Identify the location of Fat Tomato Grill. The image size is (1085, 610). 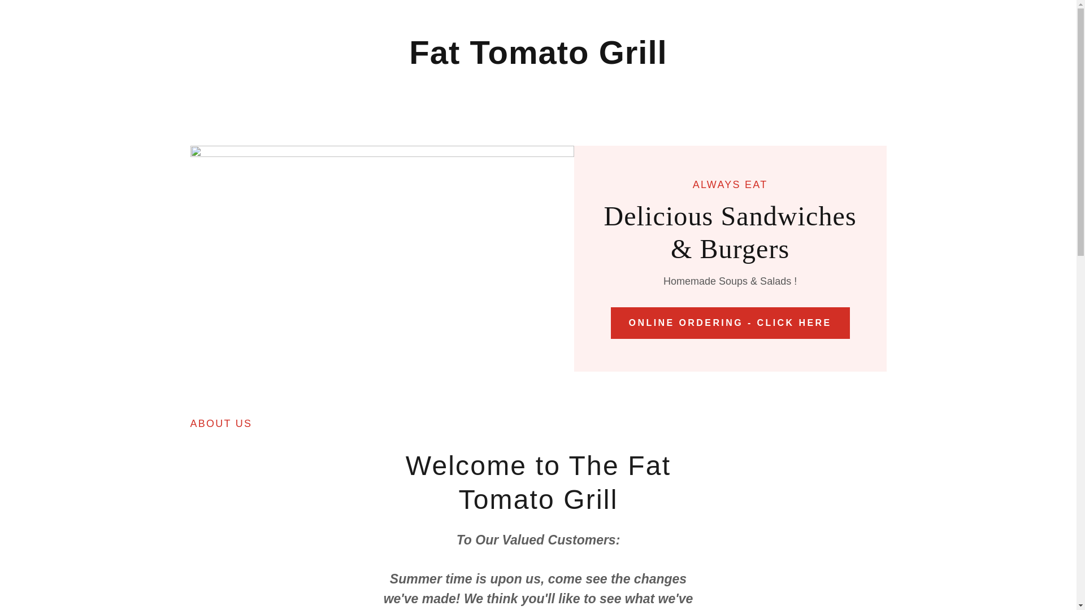
(538, 60).